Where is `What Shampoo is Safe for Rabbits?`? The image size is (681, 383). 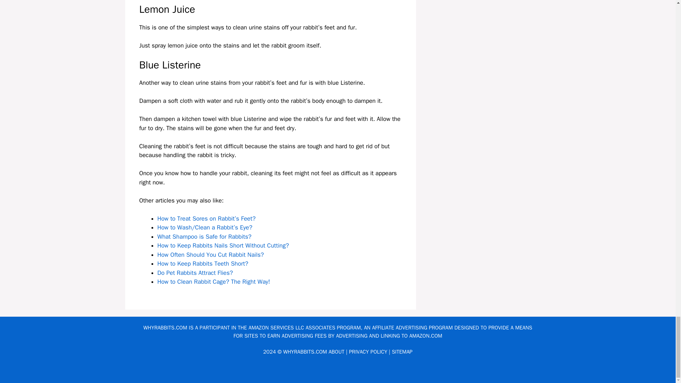 What Shampoo is Safe for Rabbits? is located at coordinates (204, 237).